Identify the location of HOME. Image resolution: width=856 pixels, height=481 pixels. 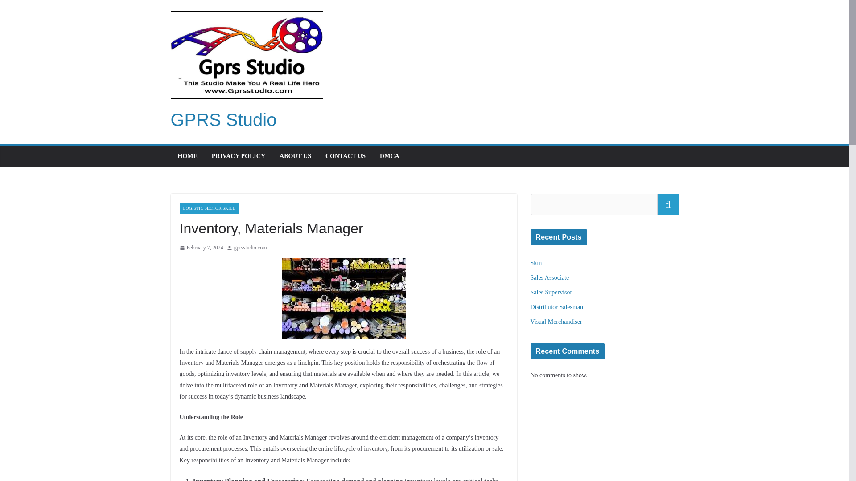
(187, 156).